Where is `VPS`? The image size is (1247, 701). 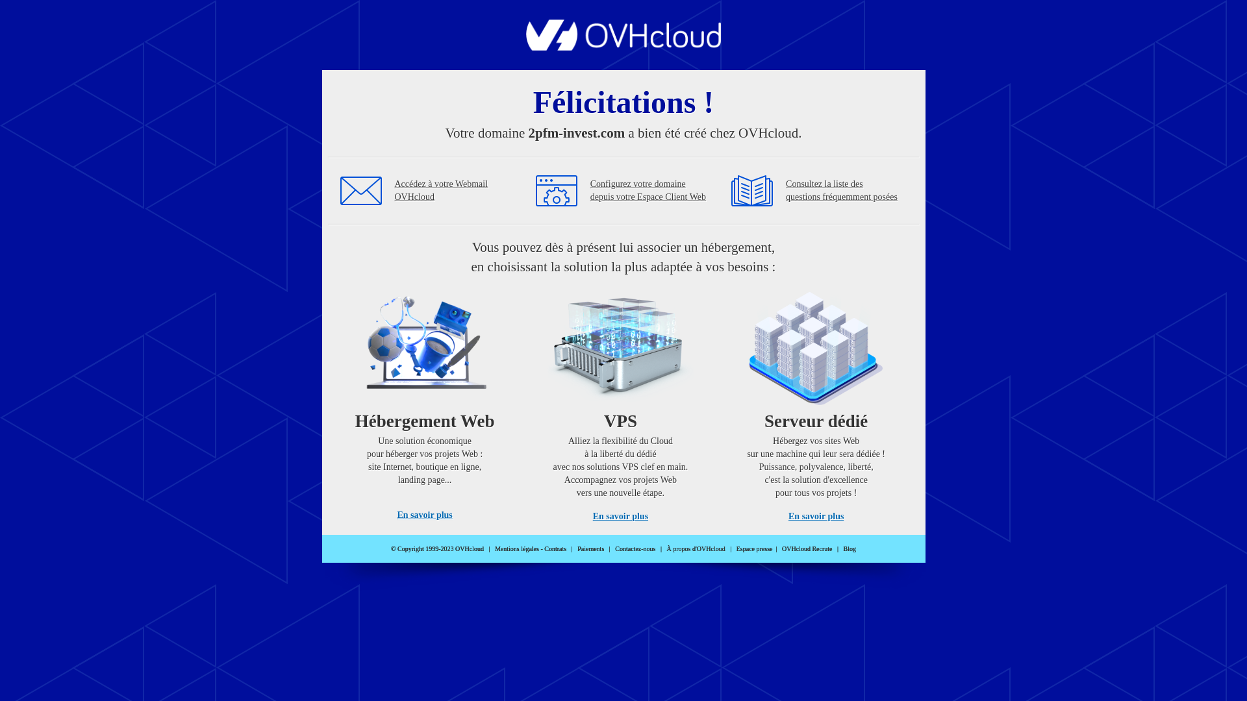 VPS is located at coordinates (621, 402).